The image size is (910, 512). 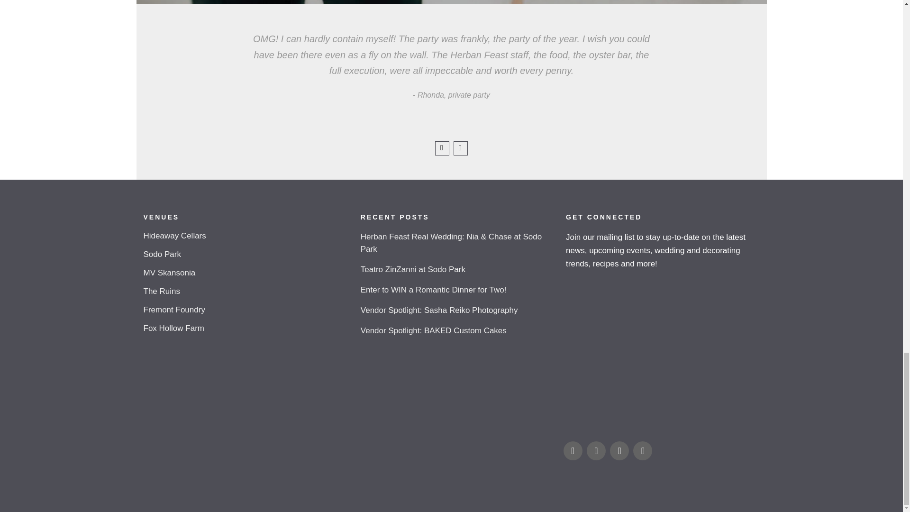 What do you see at coordinates (242, 236) in the screenshot?
I see `Hideaway Cellars` at bounding box center [242, 236].